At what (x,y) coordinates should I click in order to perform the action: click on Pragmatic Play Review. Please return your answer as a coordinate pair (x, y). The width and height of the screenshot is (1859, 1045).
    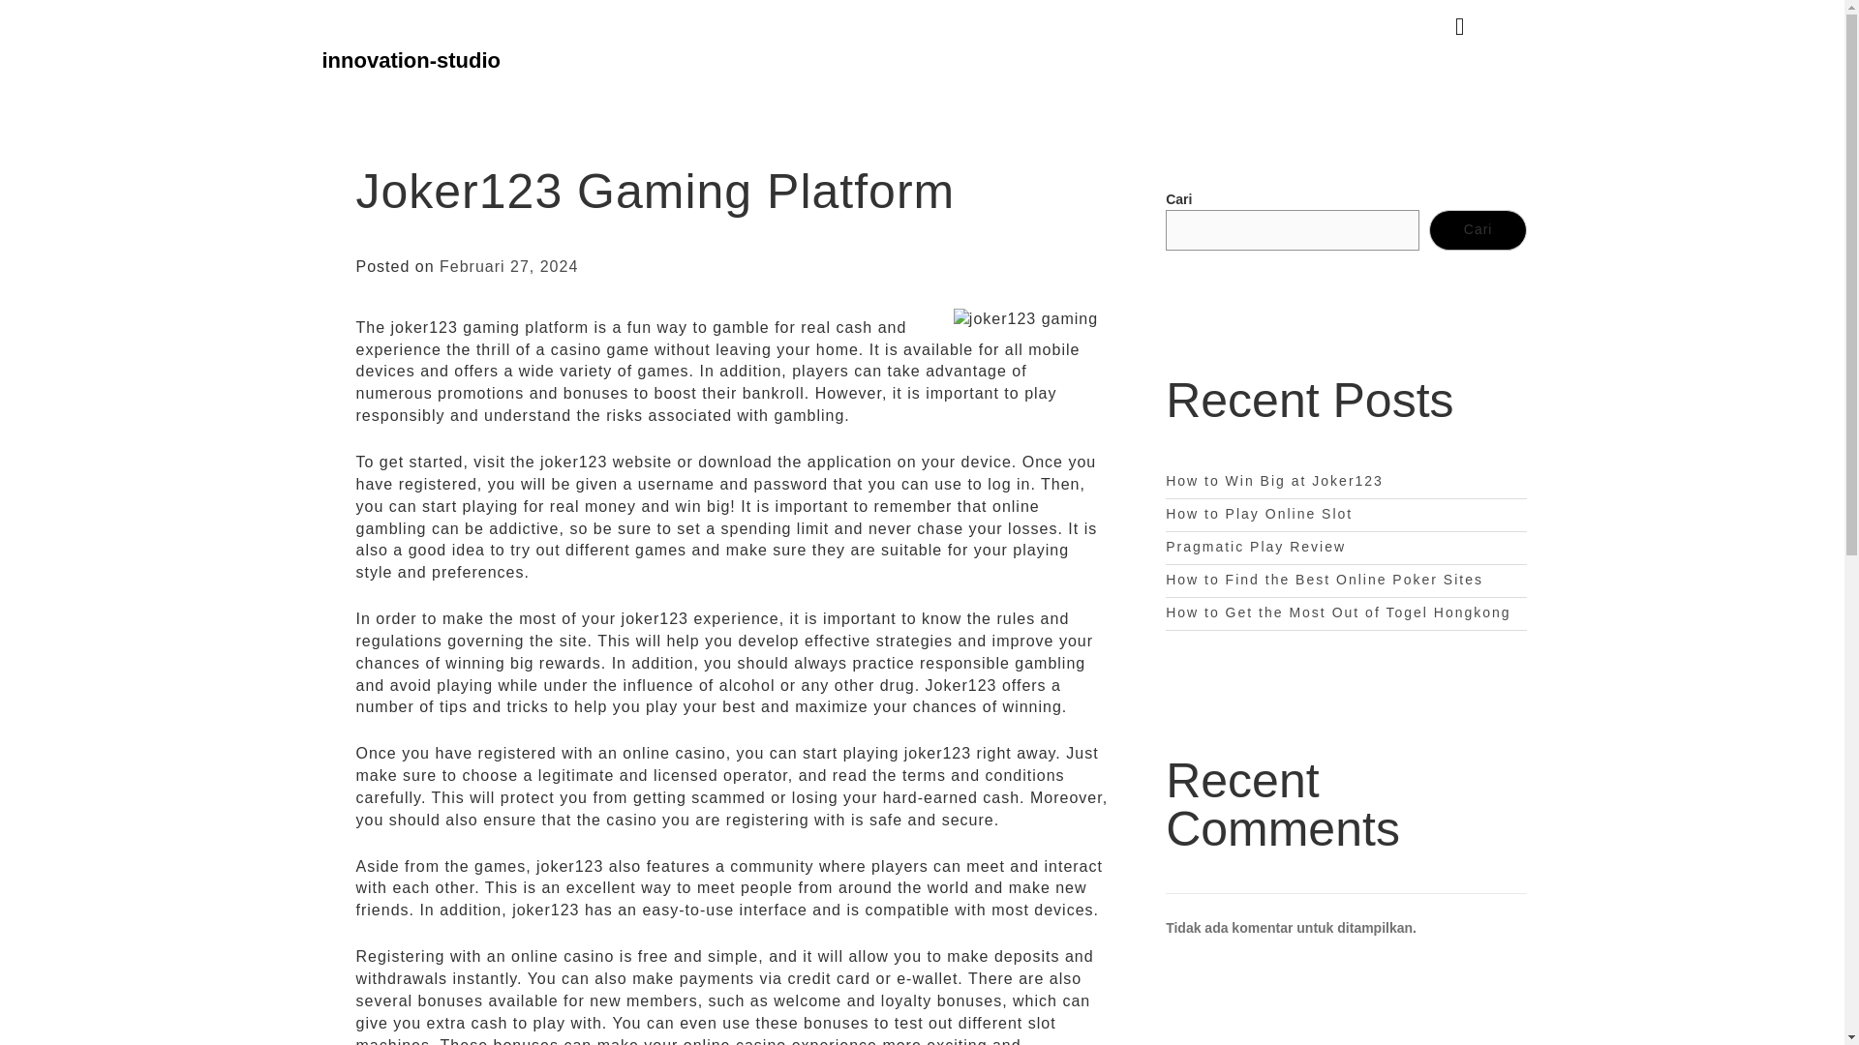
    Looking at the image, I should click on (1255, 547).